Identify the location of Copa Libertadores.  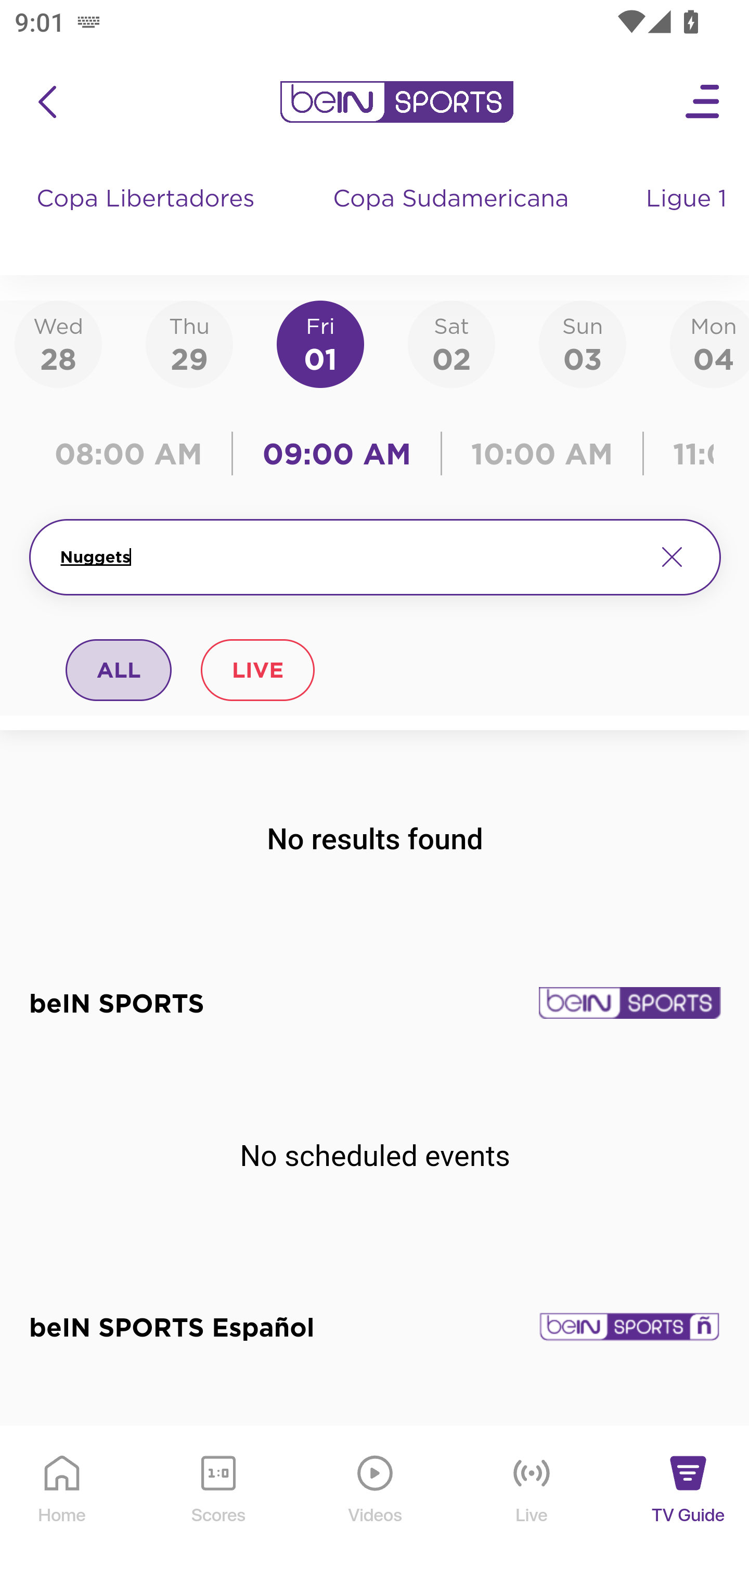
(148, 218).